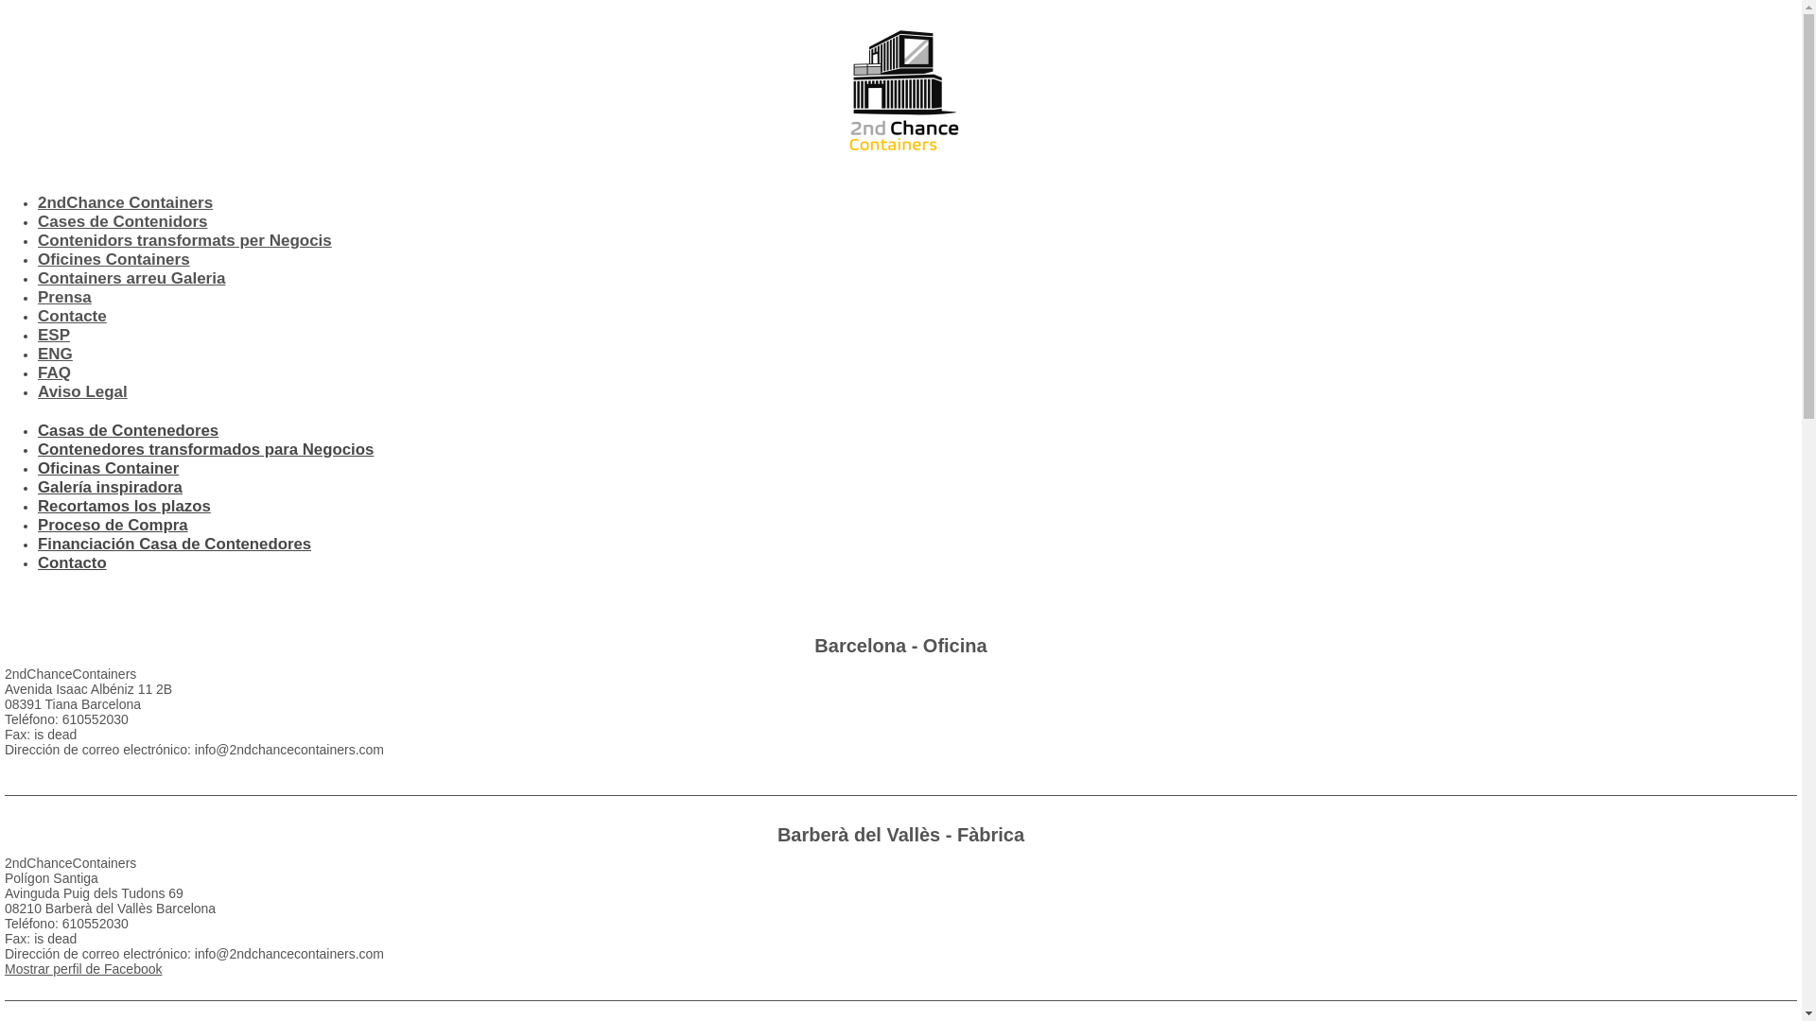 The width and height of the screenshot is (1816, 1021). Describe the element at coordinates (64, 297) in the screenshot. I see `Prensa` at that location.